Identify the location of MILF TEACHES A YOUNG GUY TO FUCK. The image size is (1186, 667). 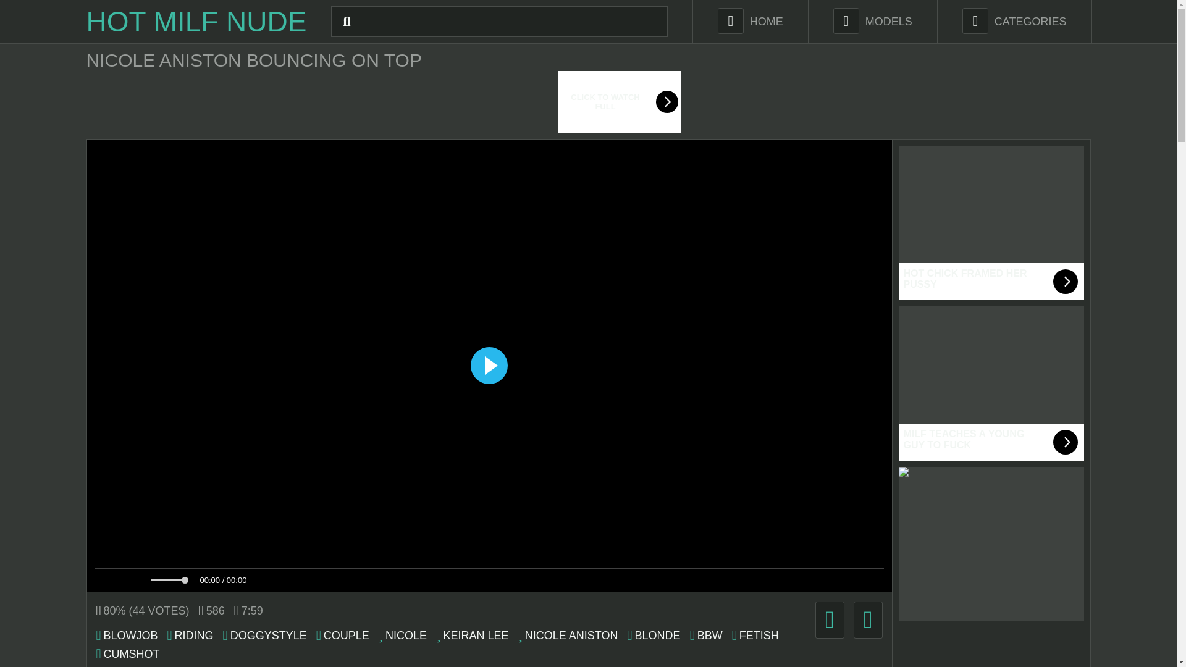
(991, 383).